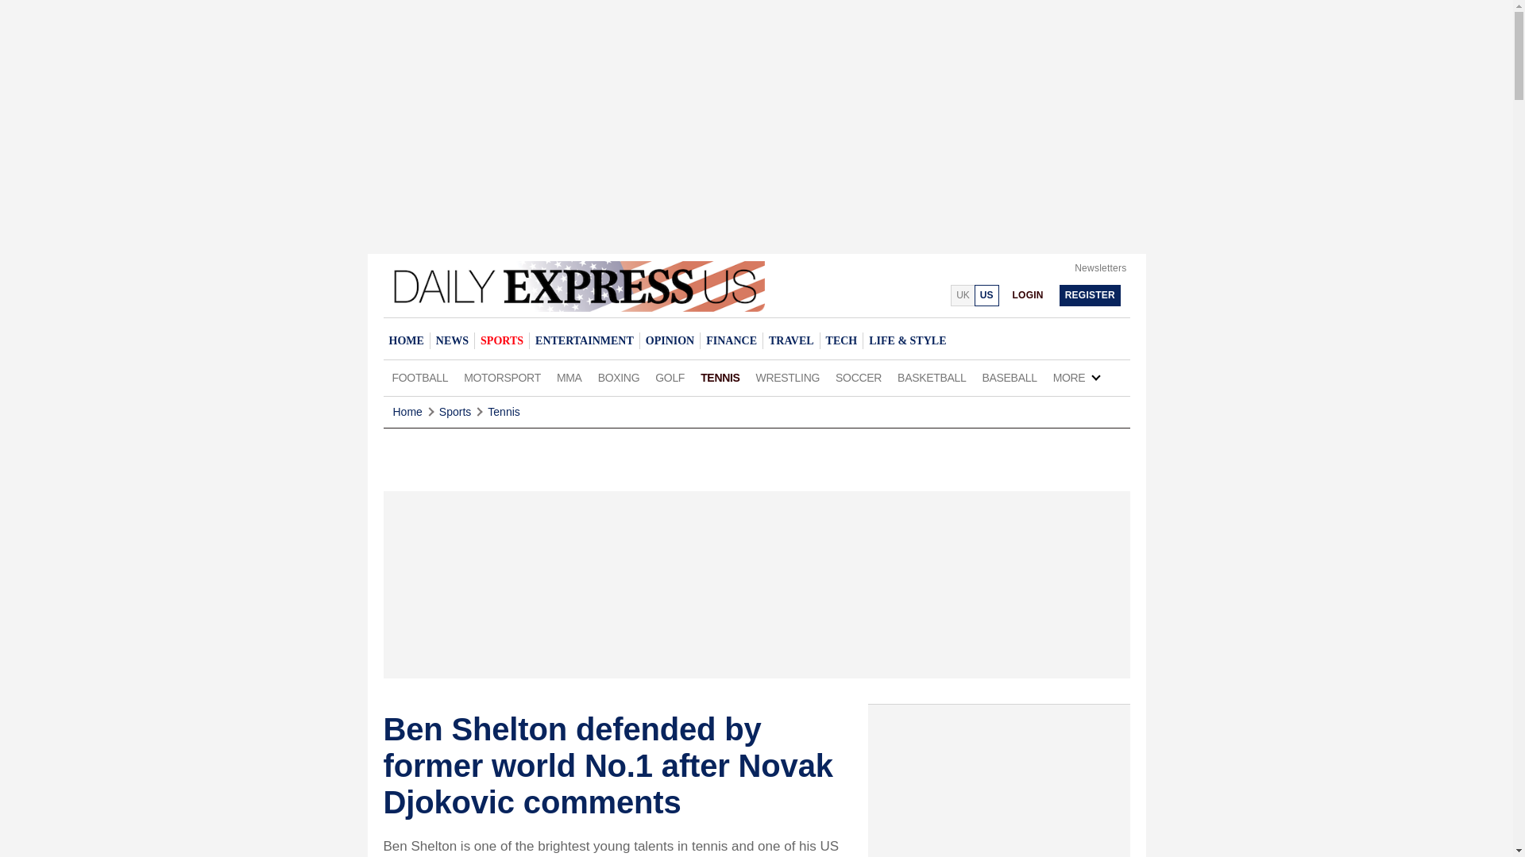 The height and width of the screenshot is (857, 1525). Describe the element at coordinates (504, 412) in the screenshot. I see `Tennis` at that location.